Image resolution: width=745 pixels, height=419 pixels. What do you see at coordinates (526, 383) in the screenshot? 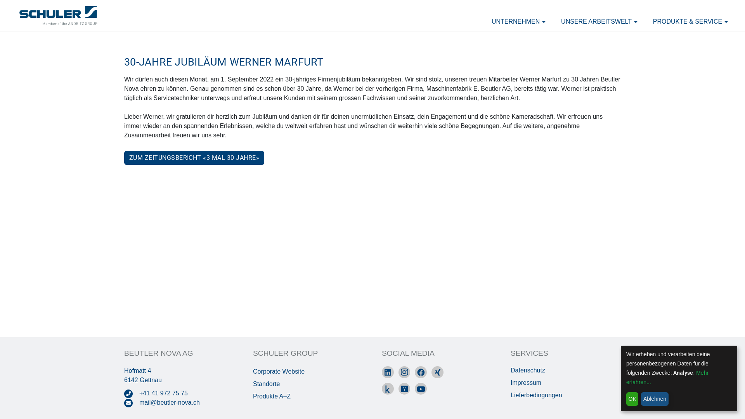
I see `Impressum` at bounding box center [526, 383].